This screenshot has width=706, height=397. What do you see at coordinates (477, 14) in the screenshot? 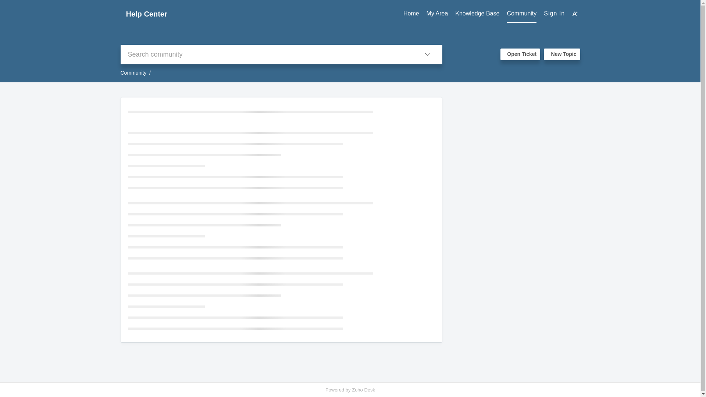
I see `Knowledge Base` at bounding box center [477, 14].